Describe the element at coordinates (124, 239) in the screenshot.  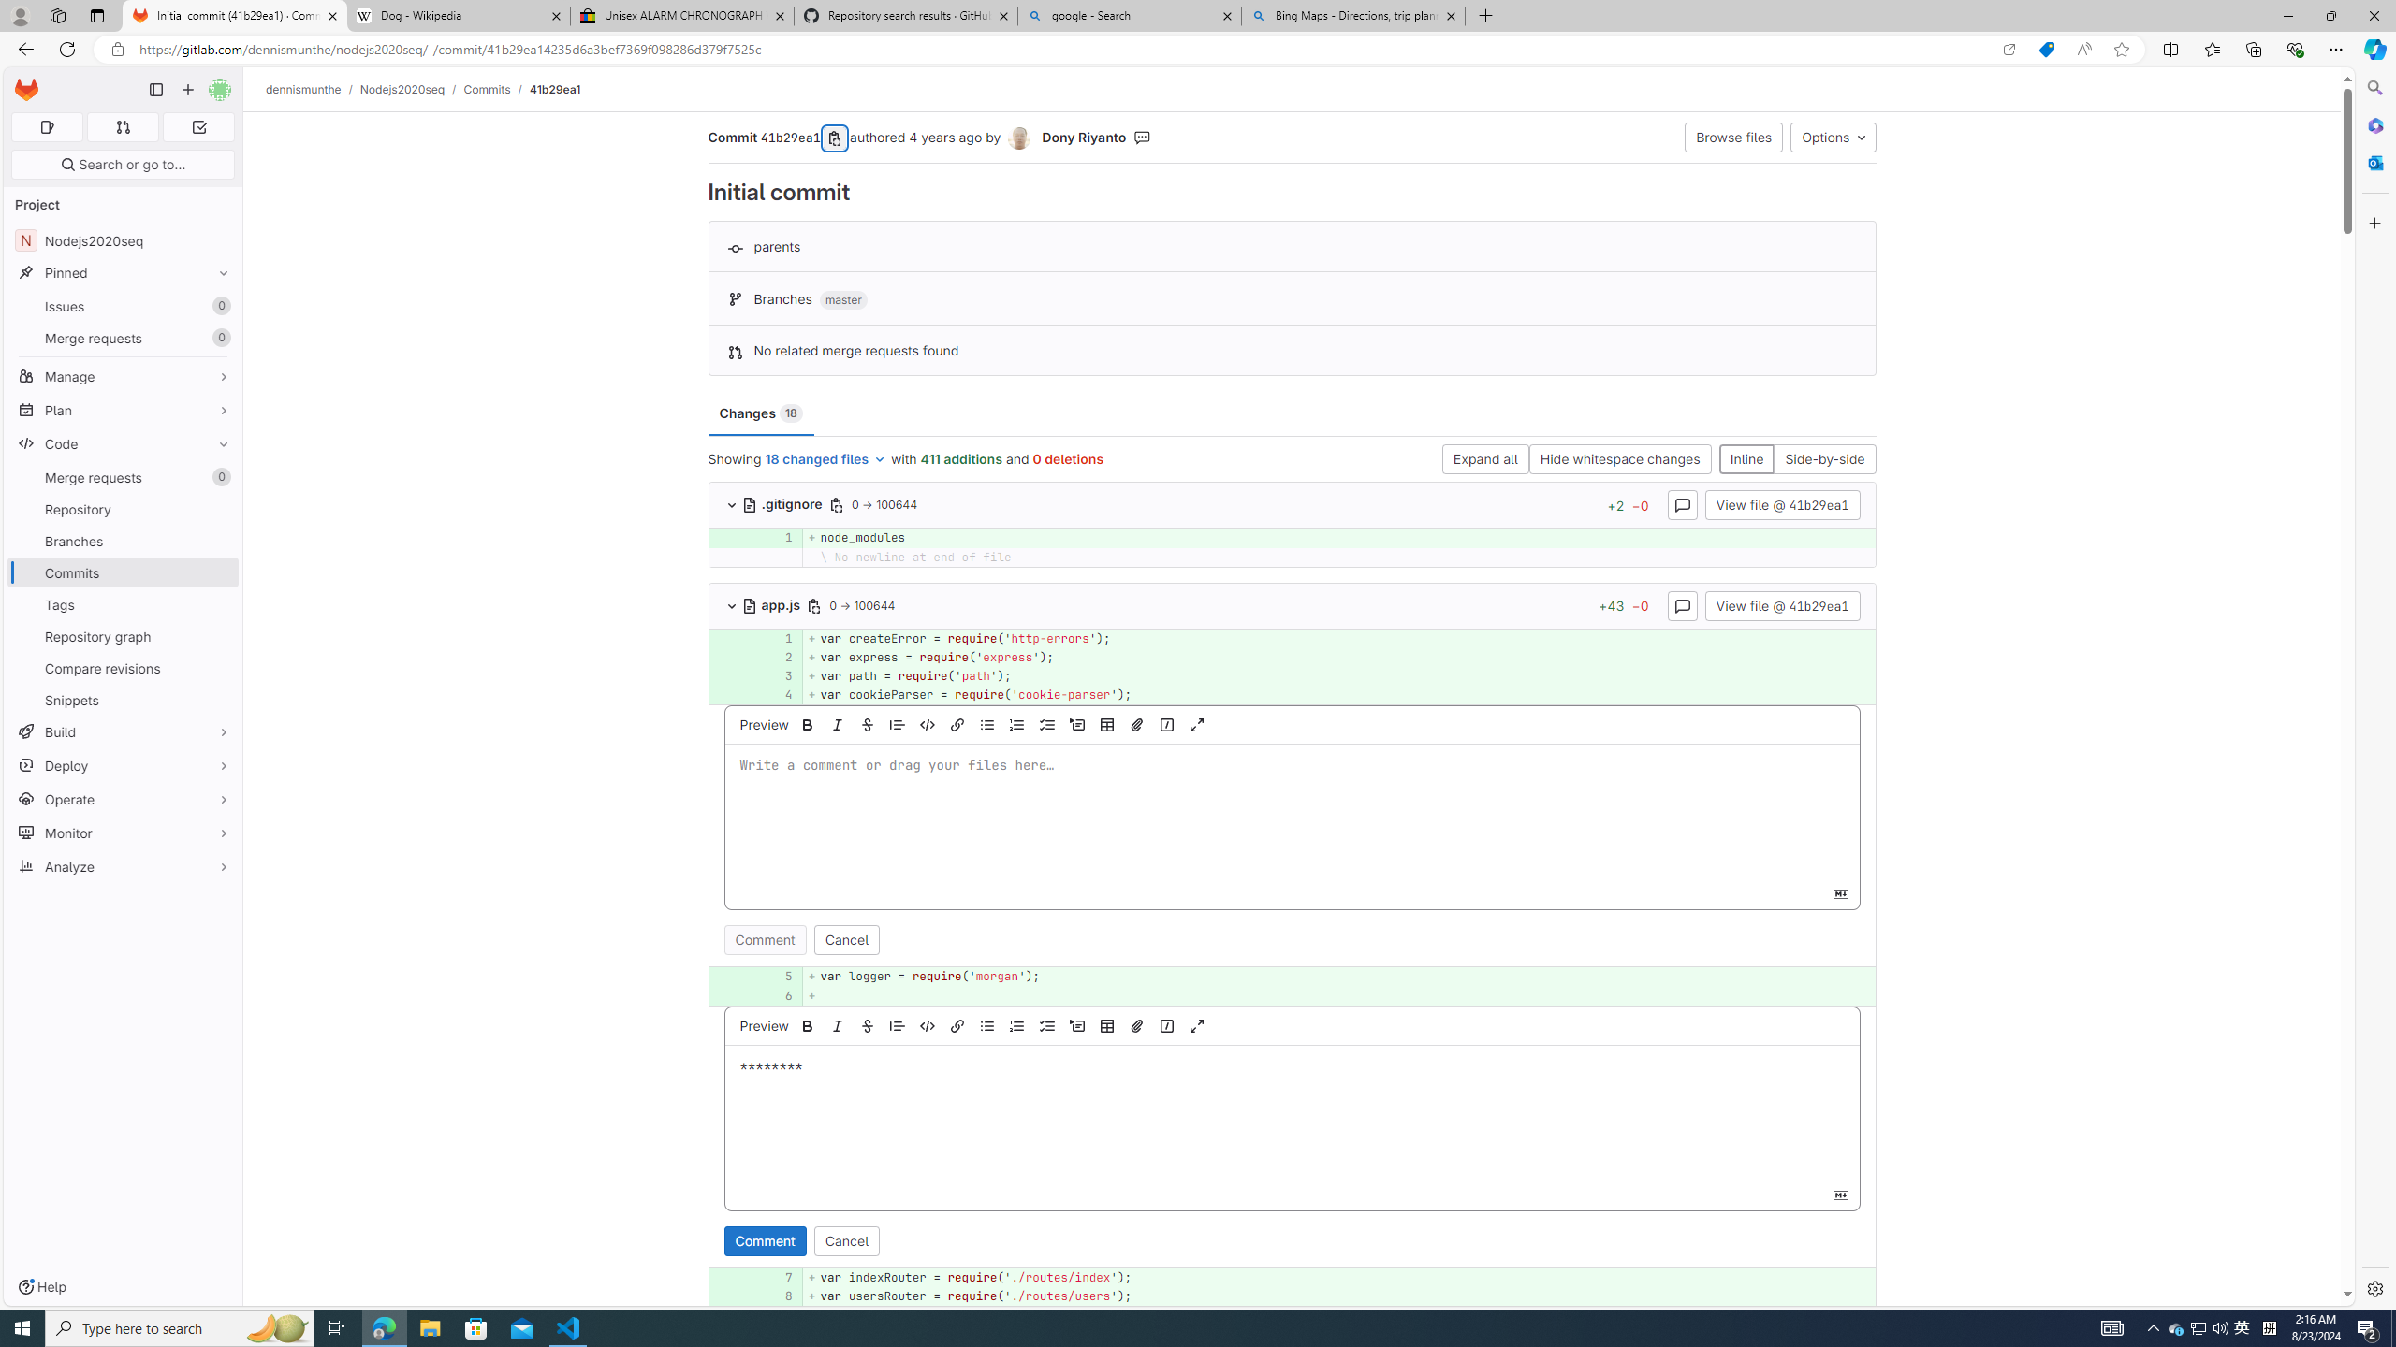
I see `NNodejs2020seq` at that location.